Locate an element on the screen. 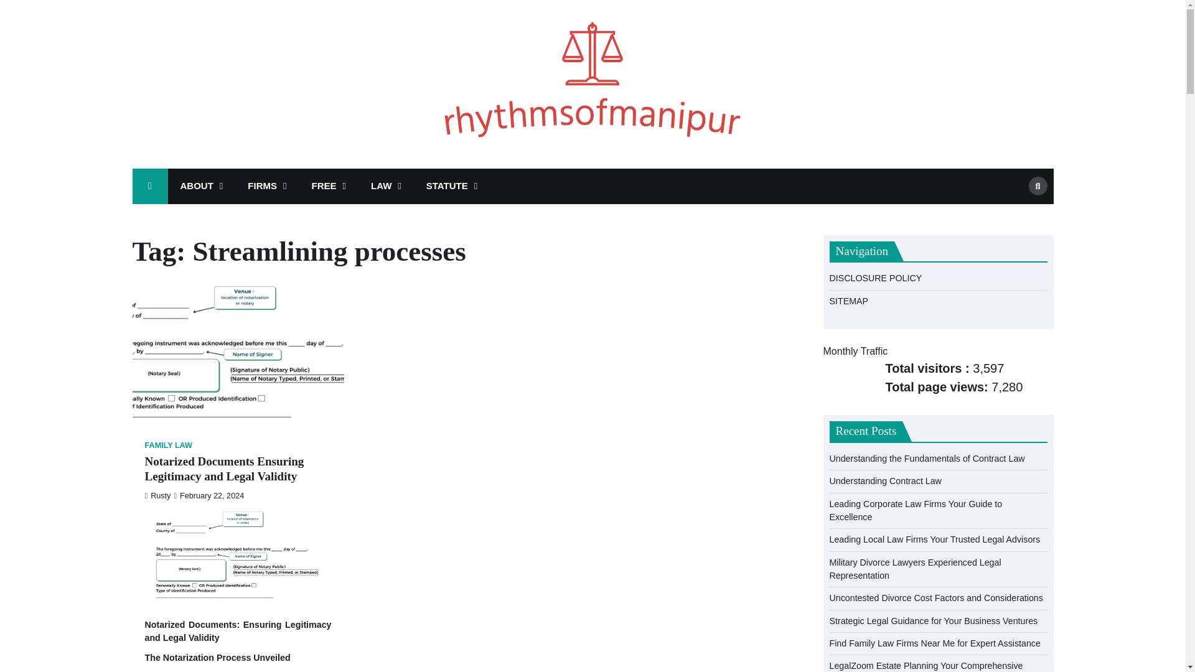  FAMILY LAW is located at coordinates (168, 446).